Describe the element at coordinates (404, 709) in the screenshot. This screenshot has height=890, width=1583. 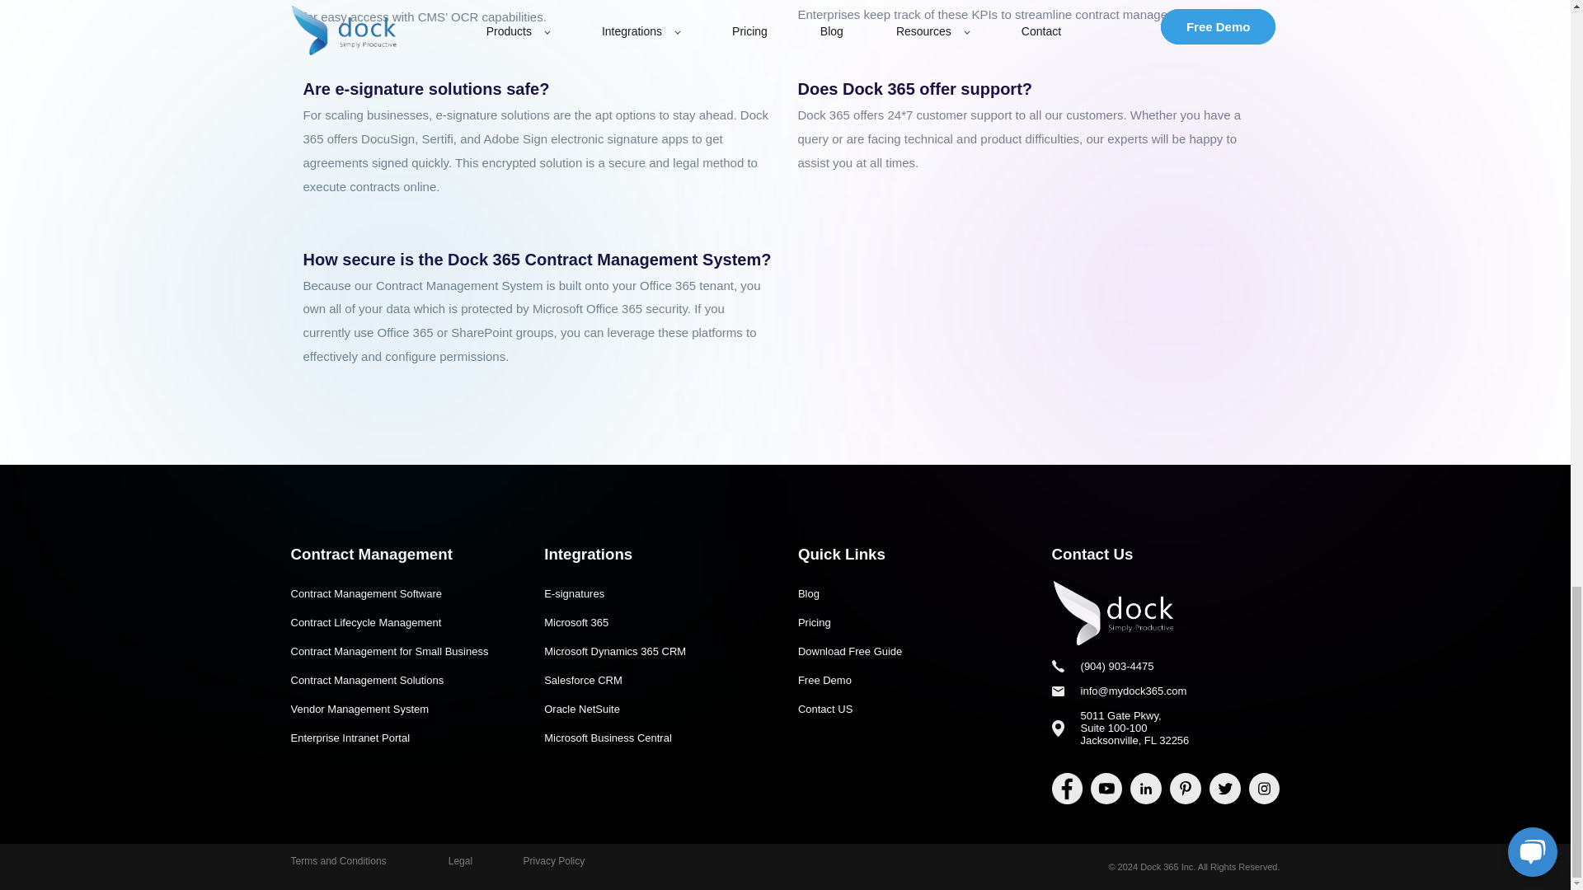
I see `Vendor Management System` at that location.